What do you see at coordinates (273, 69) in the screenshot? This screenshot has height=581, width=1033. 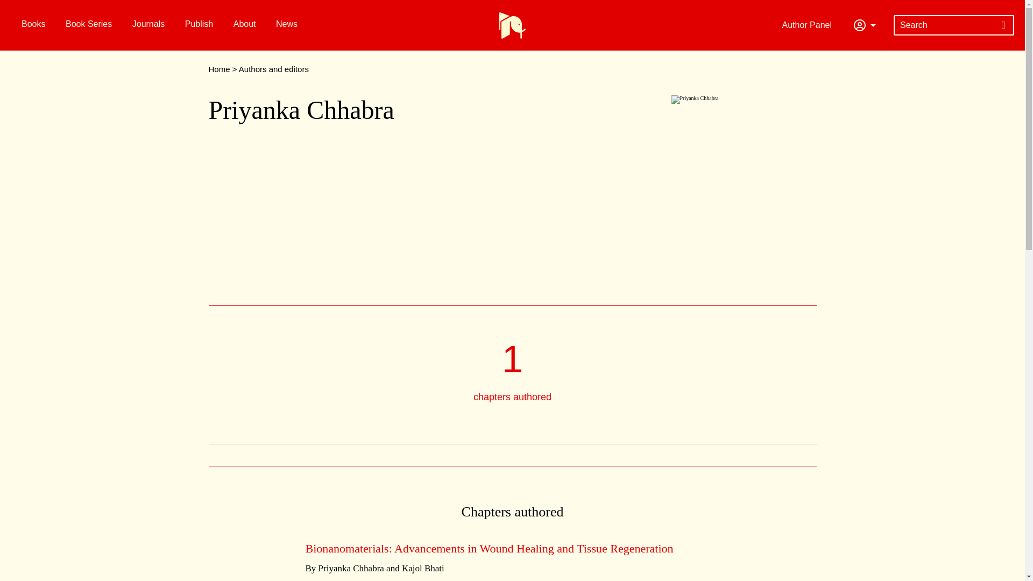 I see `Authors and editors` at bounding box center [273, 69].